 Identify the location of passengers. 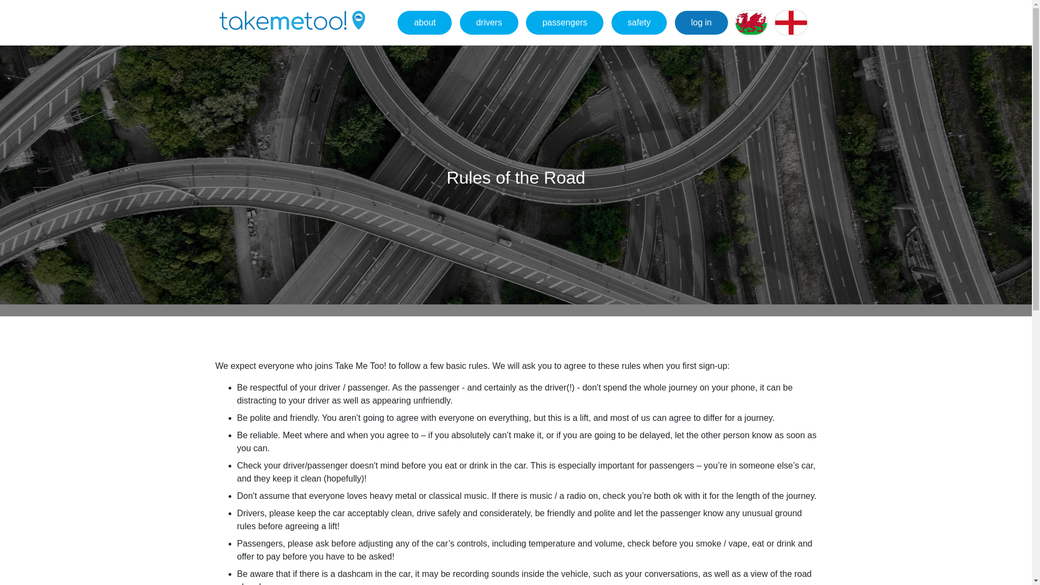
(564, 23).